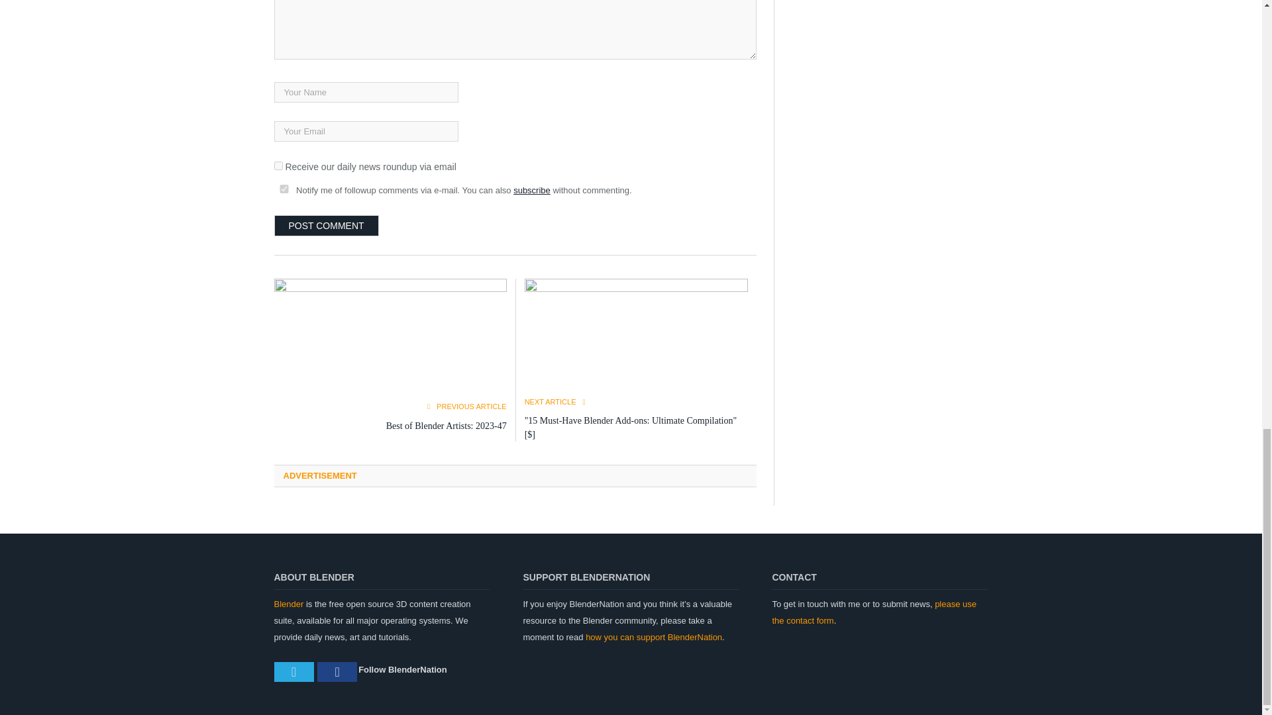 The image size is (1272, 715). I want to click on Blender.org Cyberattack - Final Report, so click(390, 340).